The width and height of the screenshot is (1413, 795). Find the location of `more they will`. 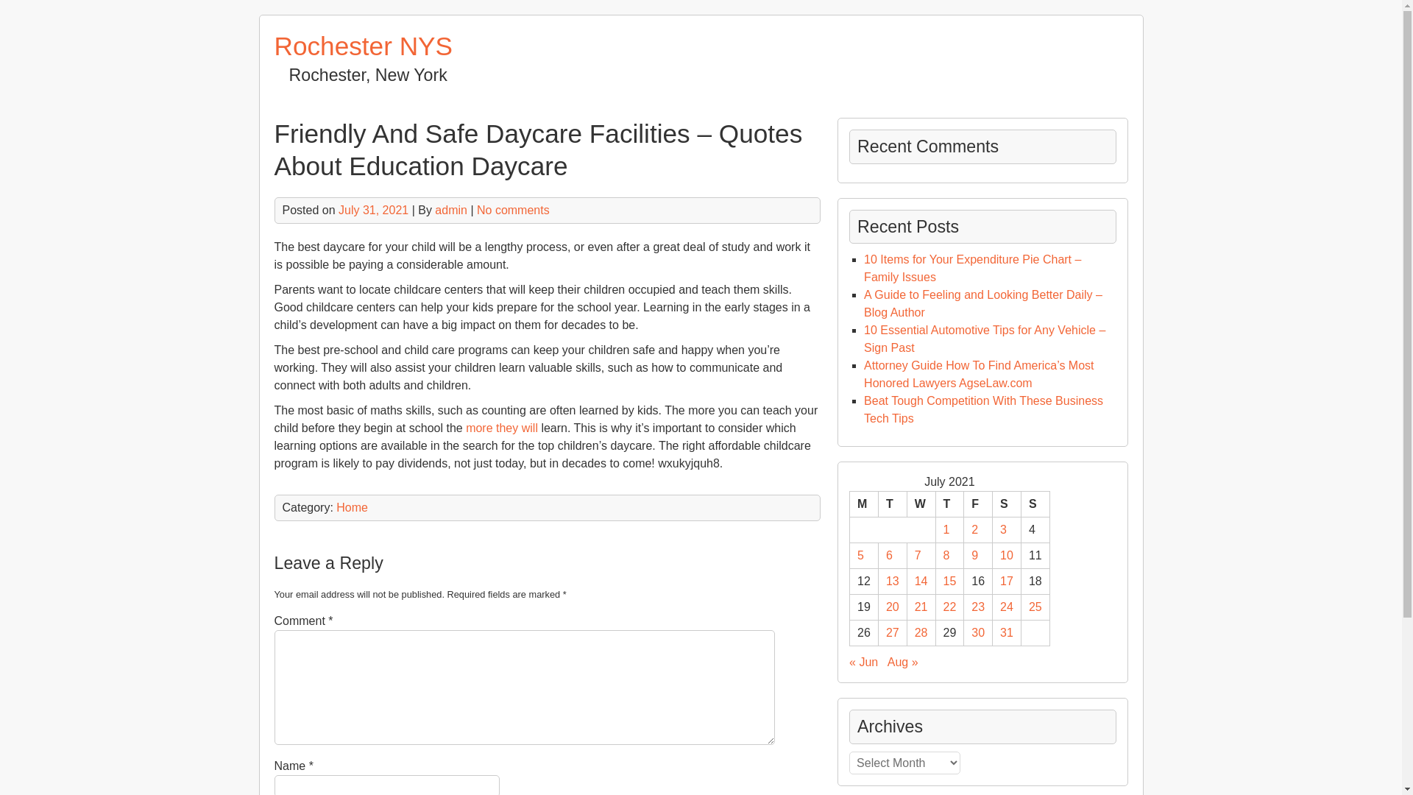

more they will is located at coordinates (502, 428).